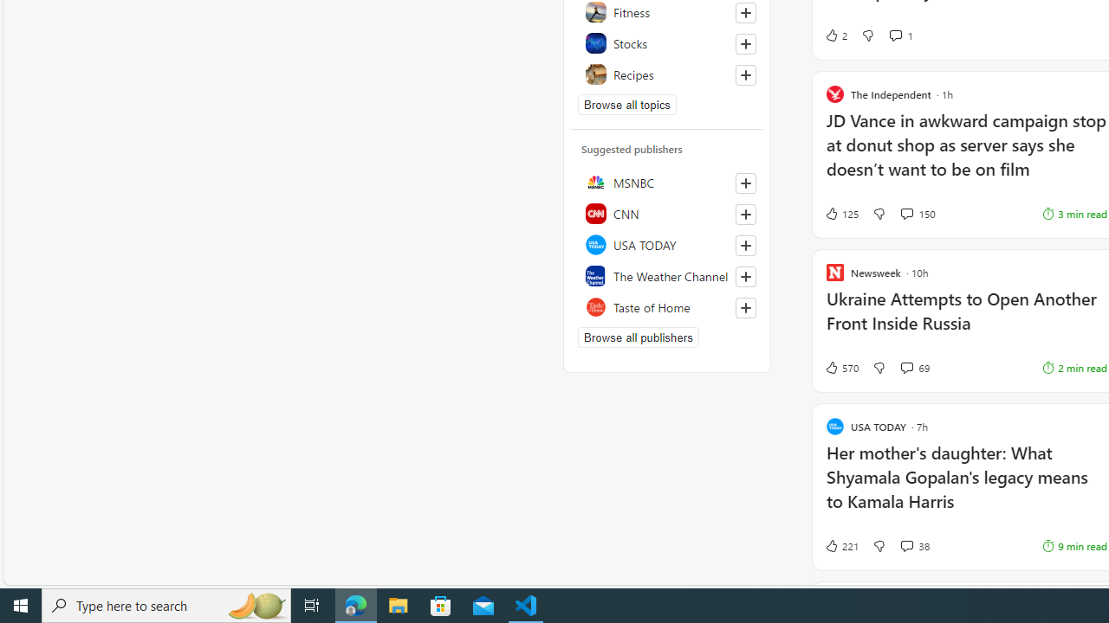  What do you see at coordinates (667, 182) in the screenshot?
I see `MSNBC` at bounding box center [667, 182].